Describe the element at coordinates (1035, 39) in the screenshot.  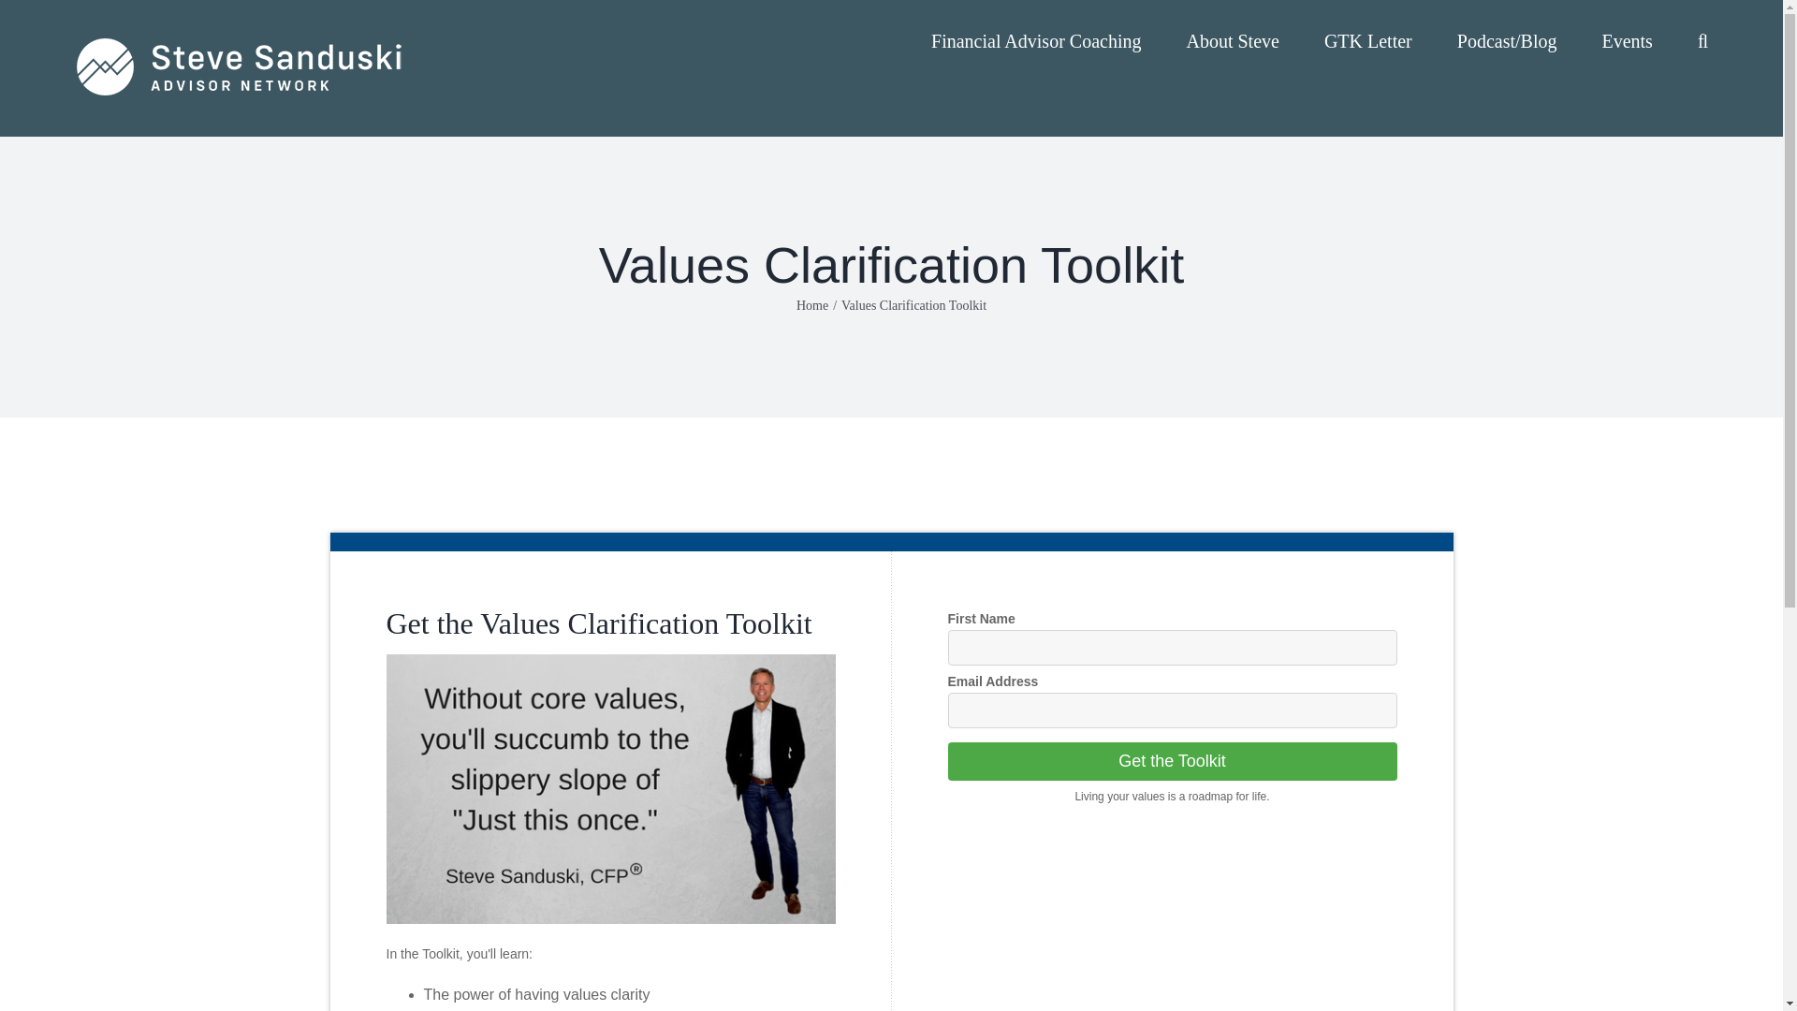
I see `Financial Advisor Coaching` at that location.